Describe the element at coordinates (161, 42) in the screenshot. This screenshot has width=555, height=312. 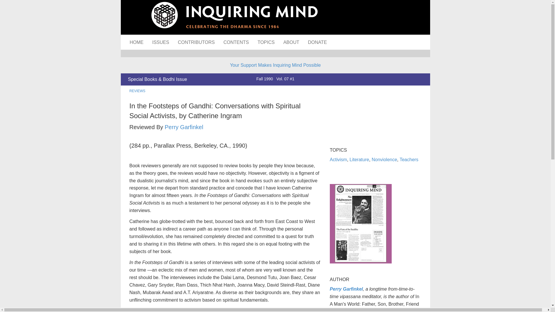
I see `ISSUES` at that location.